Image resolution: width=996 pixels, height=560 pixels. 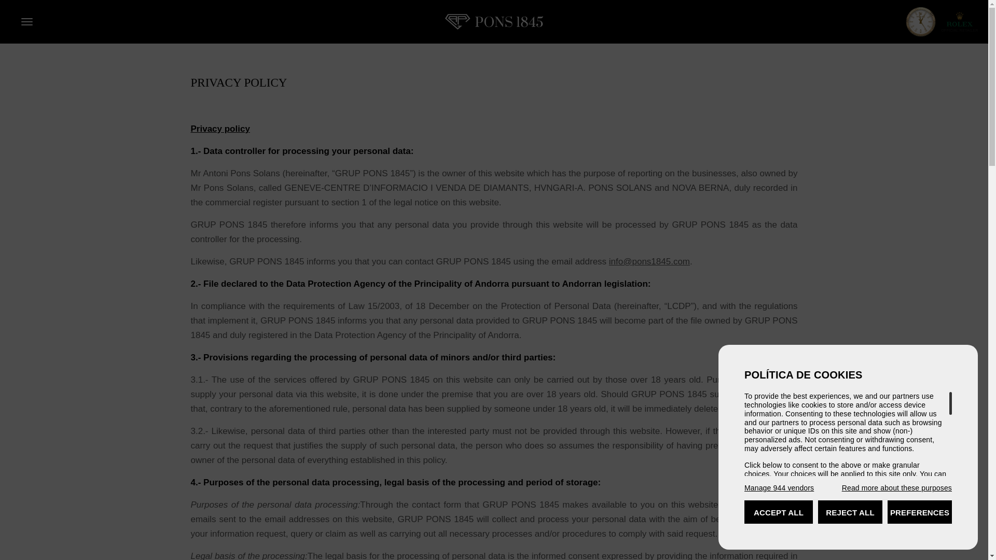 I want to click on ROLEX, so click(x=942, y=21).